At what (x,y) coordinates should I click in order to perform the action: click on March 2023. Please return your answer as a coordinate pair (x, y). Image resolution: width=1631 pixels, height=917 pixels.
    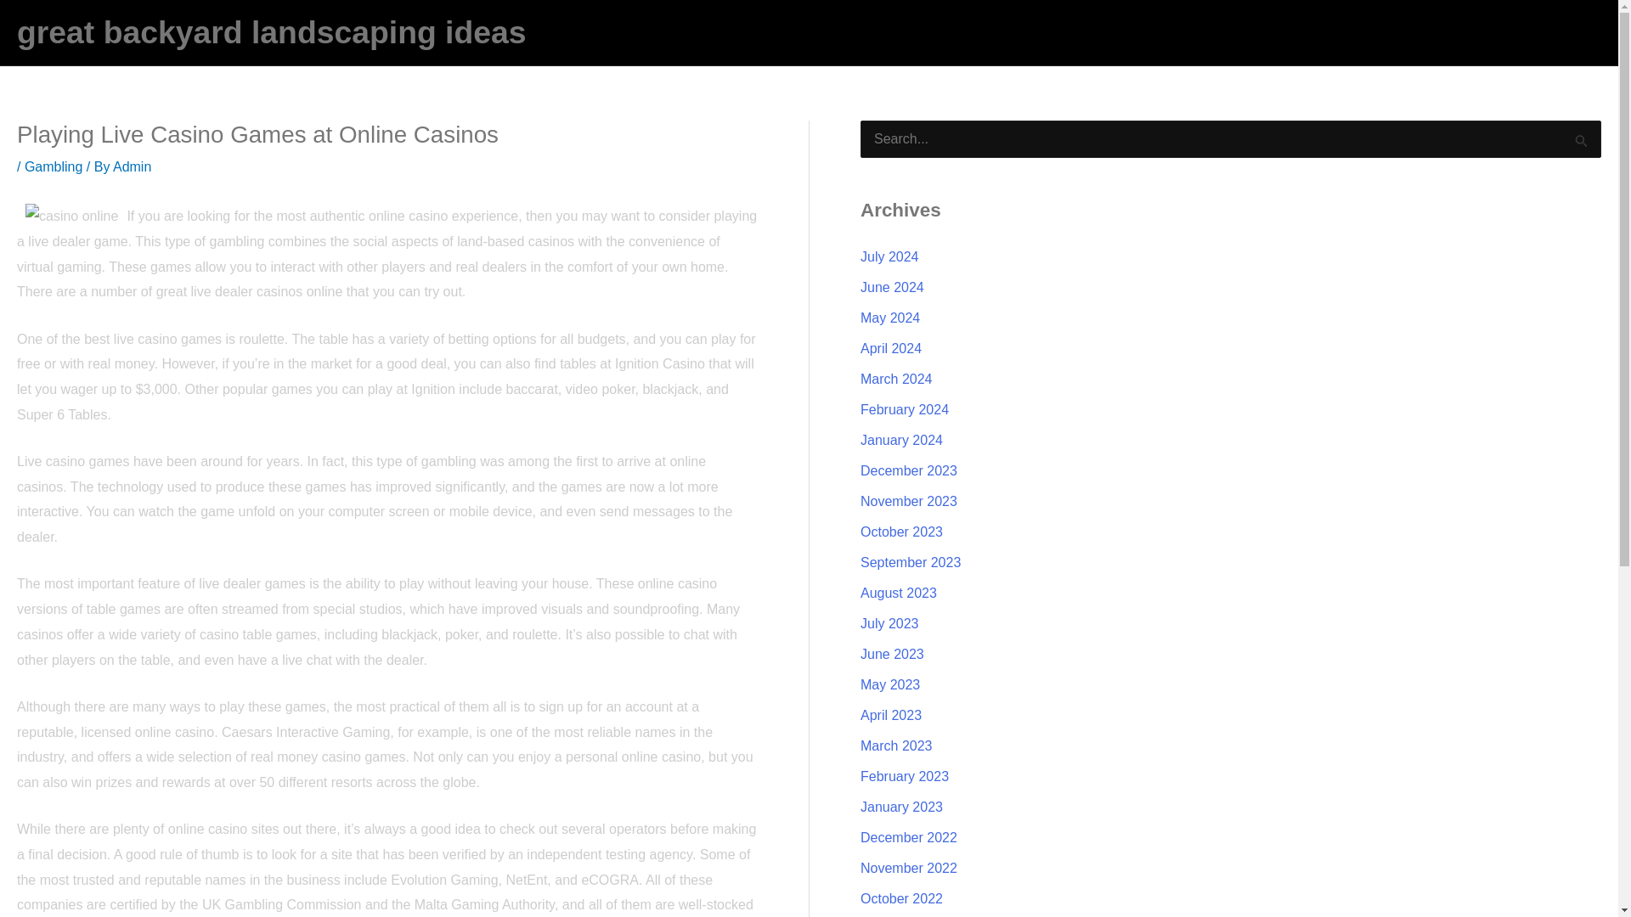
    Looking at the image, I should click on (897, 745).